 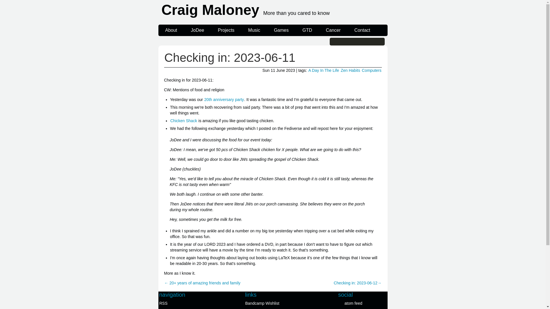 What do you see at coordinates (371, 70) in the screenshot?
I see `Computers` at bounding box center [371, 70].